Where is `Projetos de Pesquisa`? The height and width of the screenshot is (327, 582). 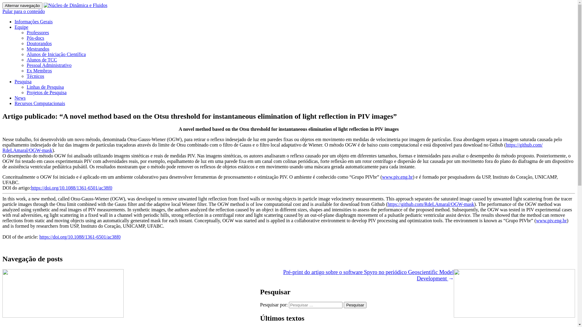 Projetos de Pesquisa is located at coordinates (47, 93).